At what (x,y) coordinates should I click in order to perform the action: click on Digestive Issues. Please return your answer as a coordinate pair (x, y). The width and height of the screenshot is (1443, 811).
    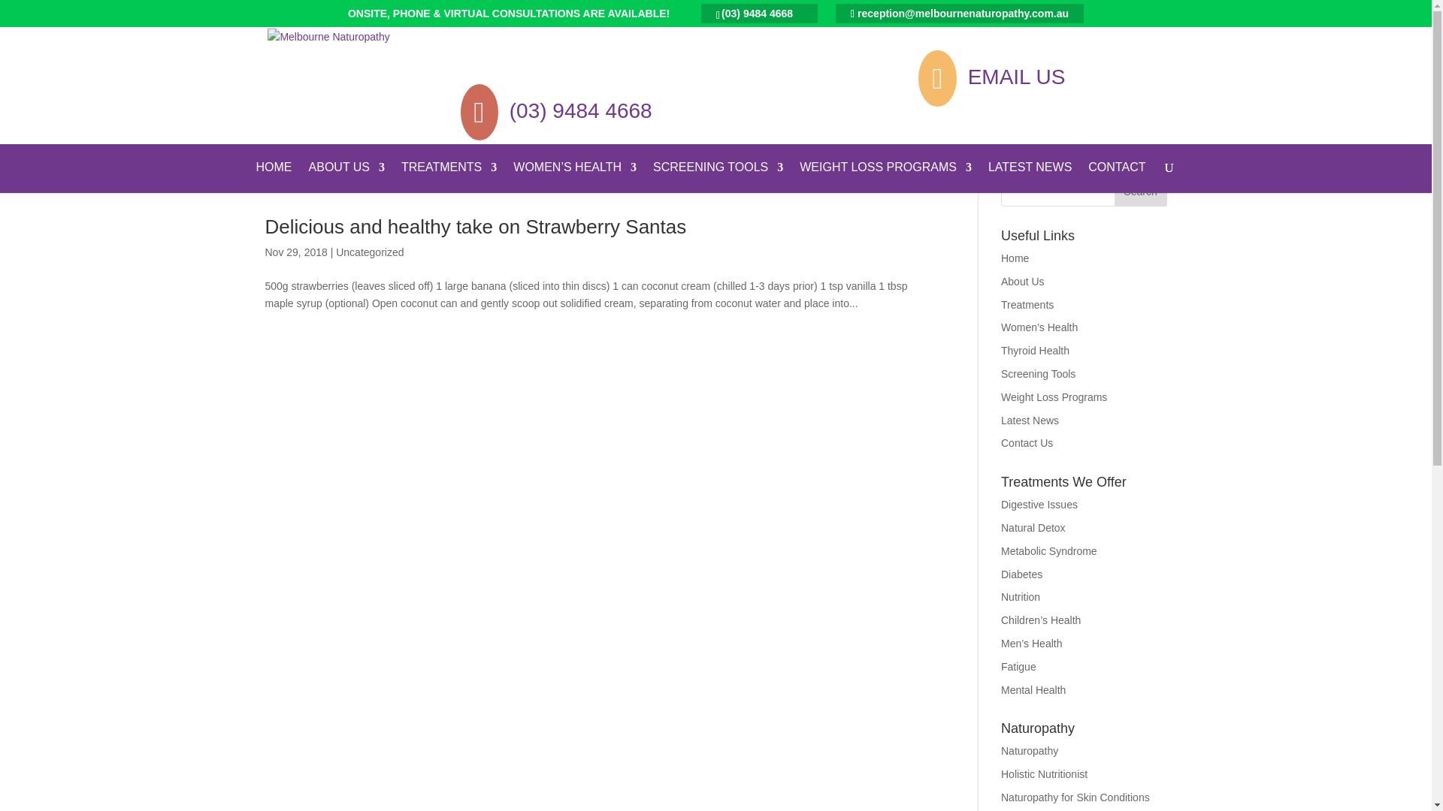
    Looking at the image, I should click on (1039, 505).